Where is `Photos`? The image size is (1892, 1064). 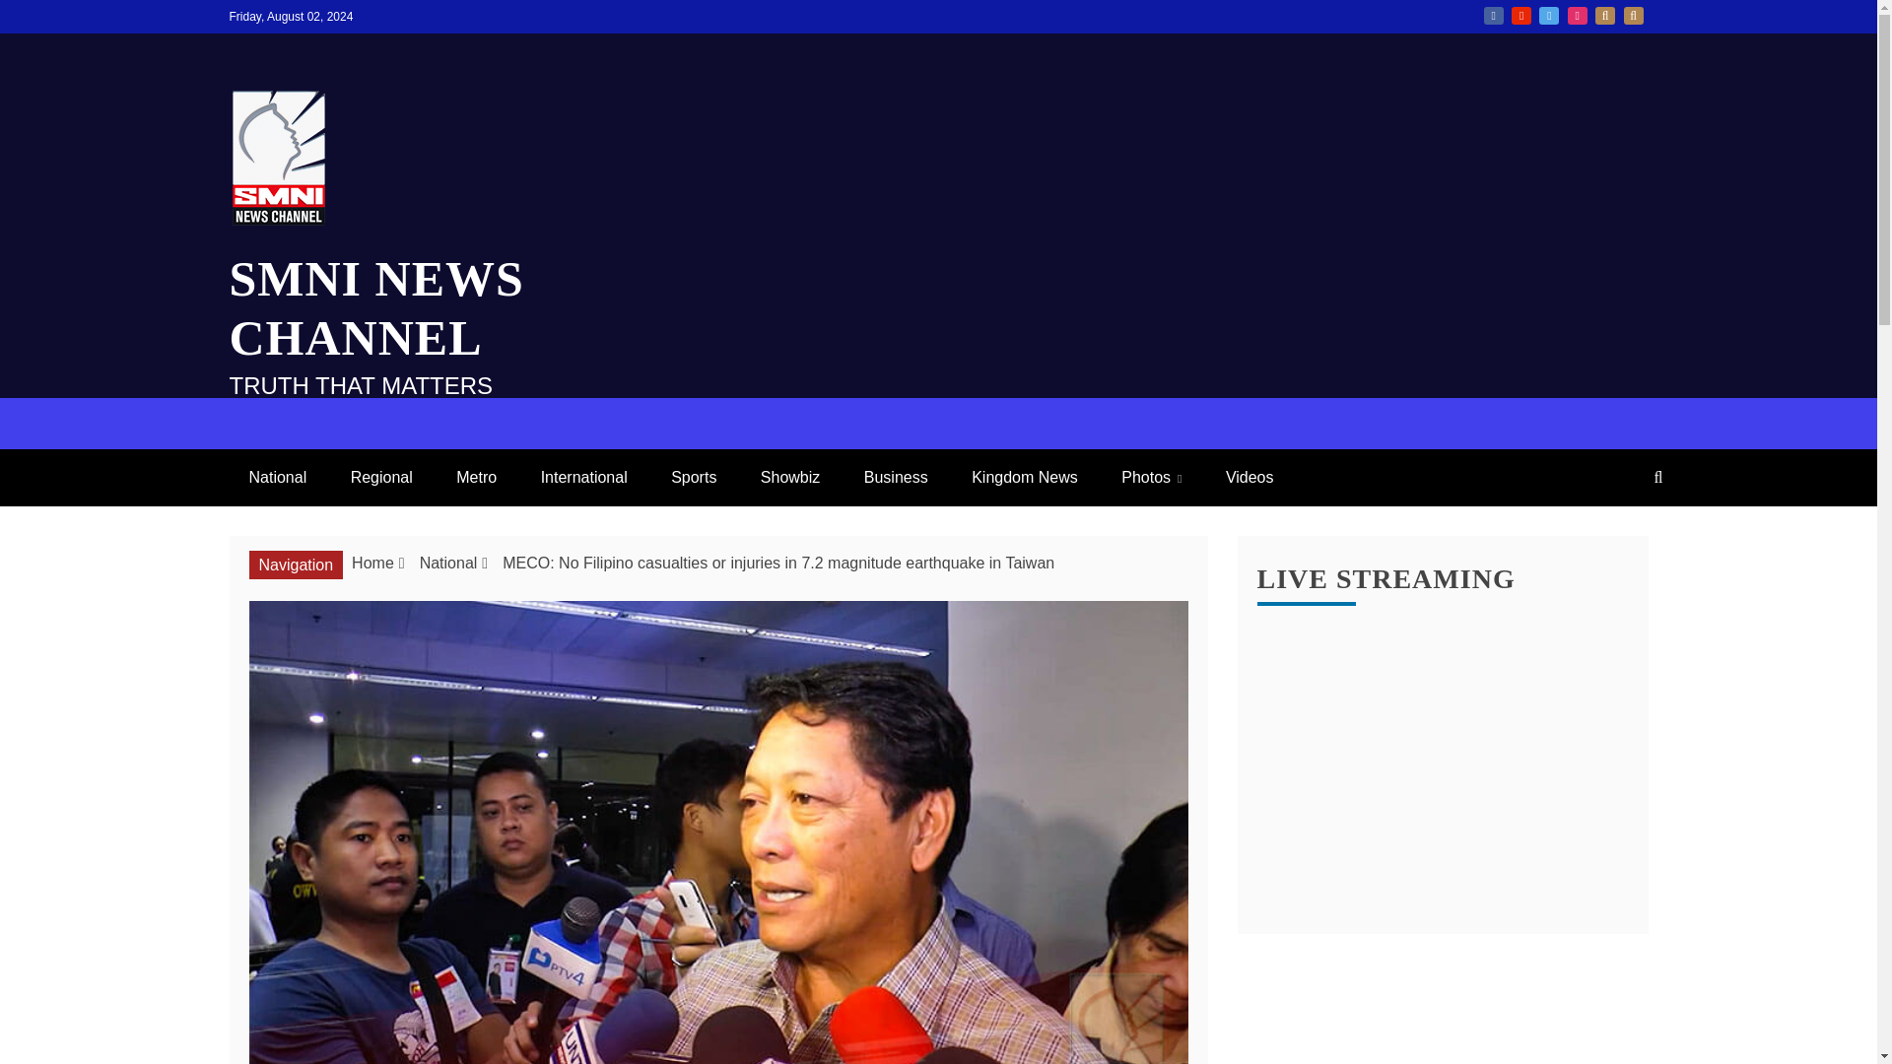 Photos is located at coordinates (1151, 477).